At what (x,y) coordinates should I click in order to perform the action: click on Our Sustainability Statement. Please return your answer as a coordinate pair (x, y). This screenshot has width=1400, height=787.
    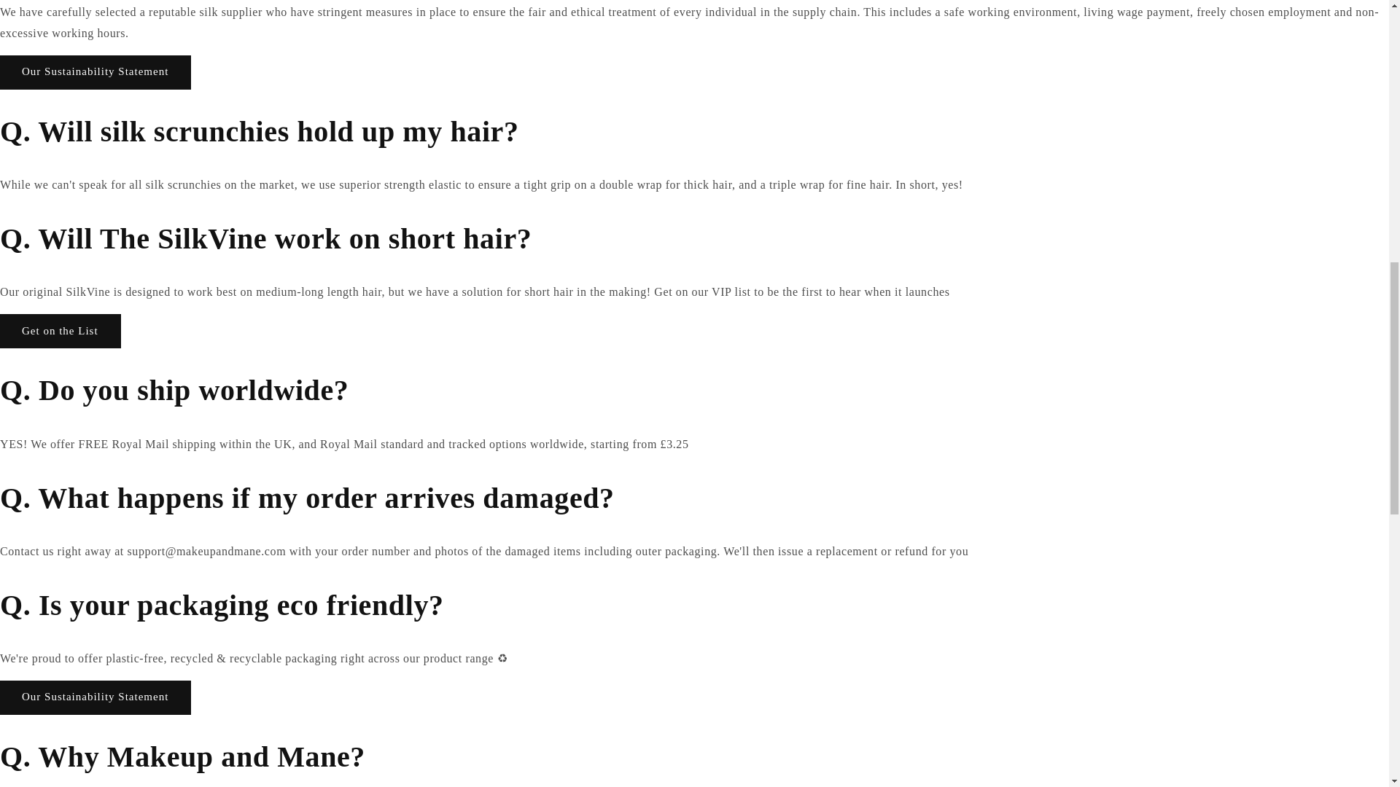
    Looking at the image, I should click on (95, 72).